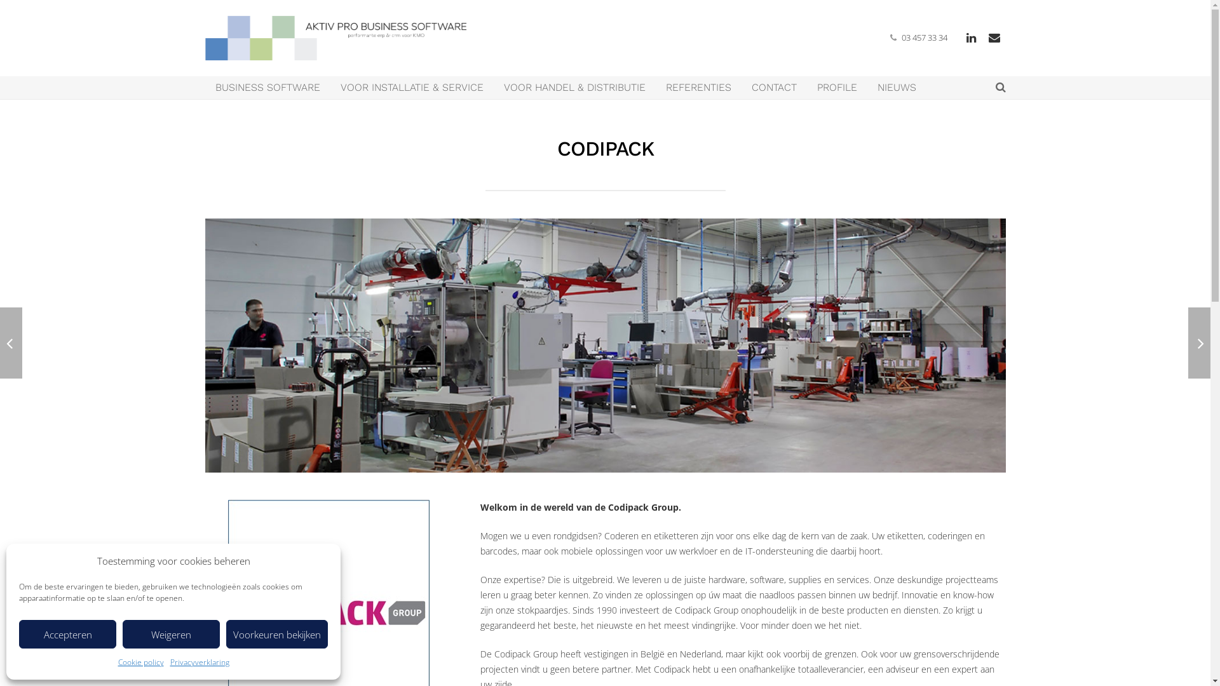  What do you see at coordinates (837, 88) in the screenshot?
I see `PROFILE` at bounding box center [837, 88].